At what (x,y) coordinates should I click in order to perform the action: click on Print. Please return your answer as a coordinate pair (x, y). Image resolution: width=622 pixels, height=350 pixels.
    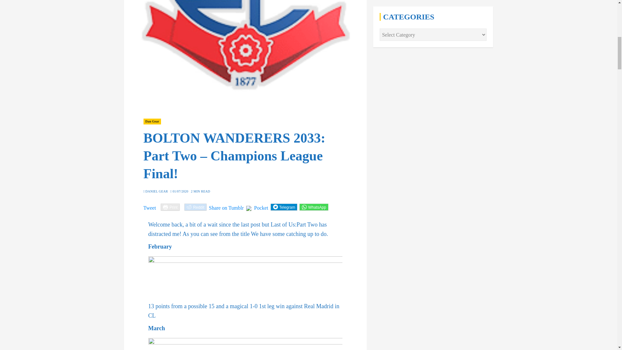
    Looking at the image, I should click on (170, 207).